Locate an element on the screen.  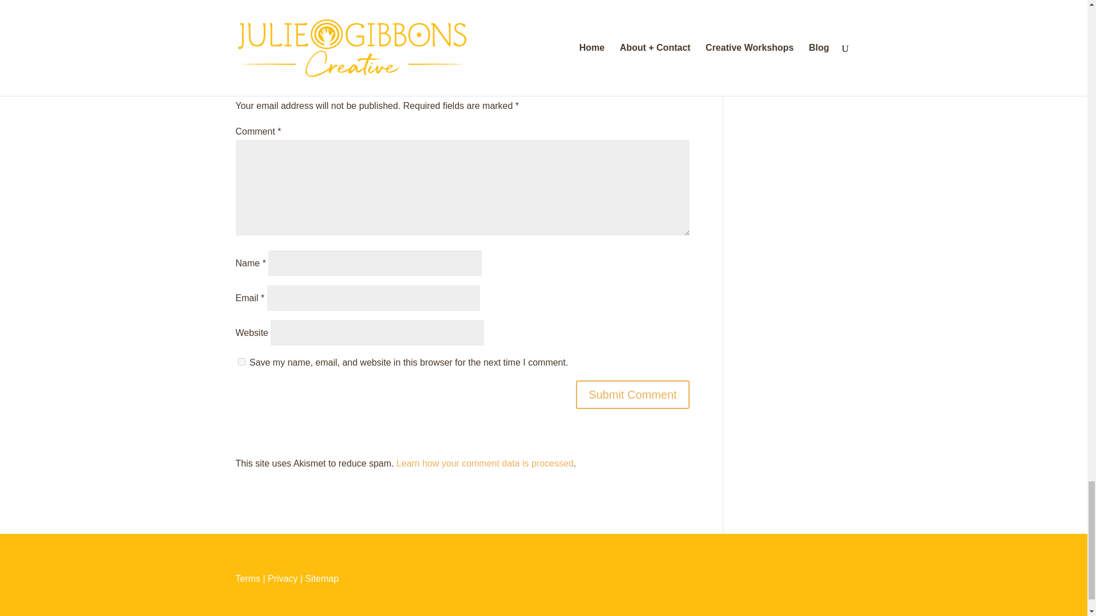
Learn how your comment data is processed is located at coordinates (484, 463).